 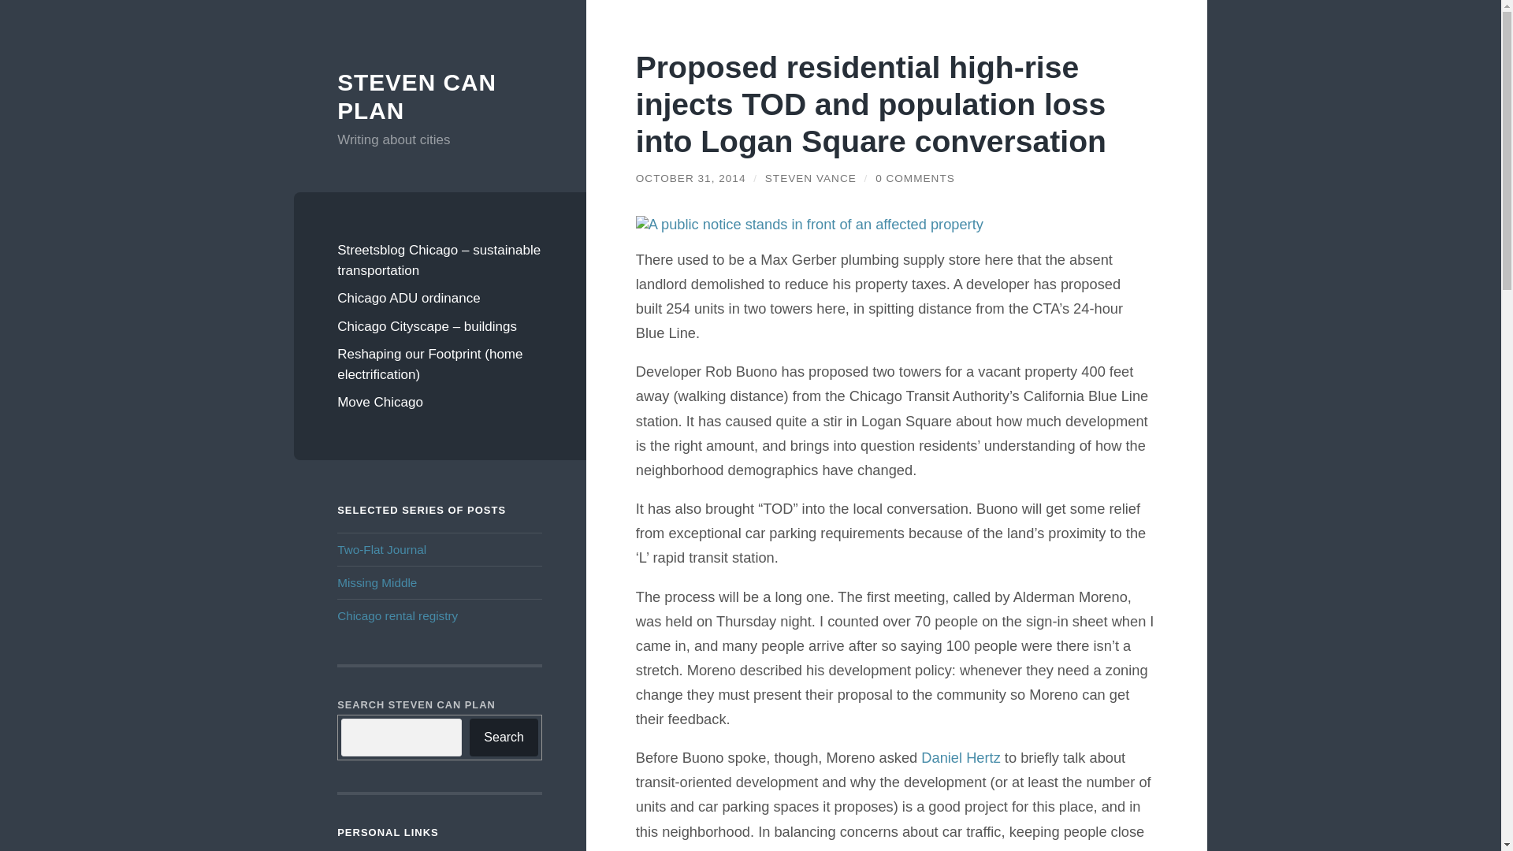 I want to click on Posts by Steven Vance, so click(x=810, y=178).